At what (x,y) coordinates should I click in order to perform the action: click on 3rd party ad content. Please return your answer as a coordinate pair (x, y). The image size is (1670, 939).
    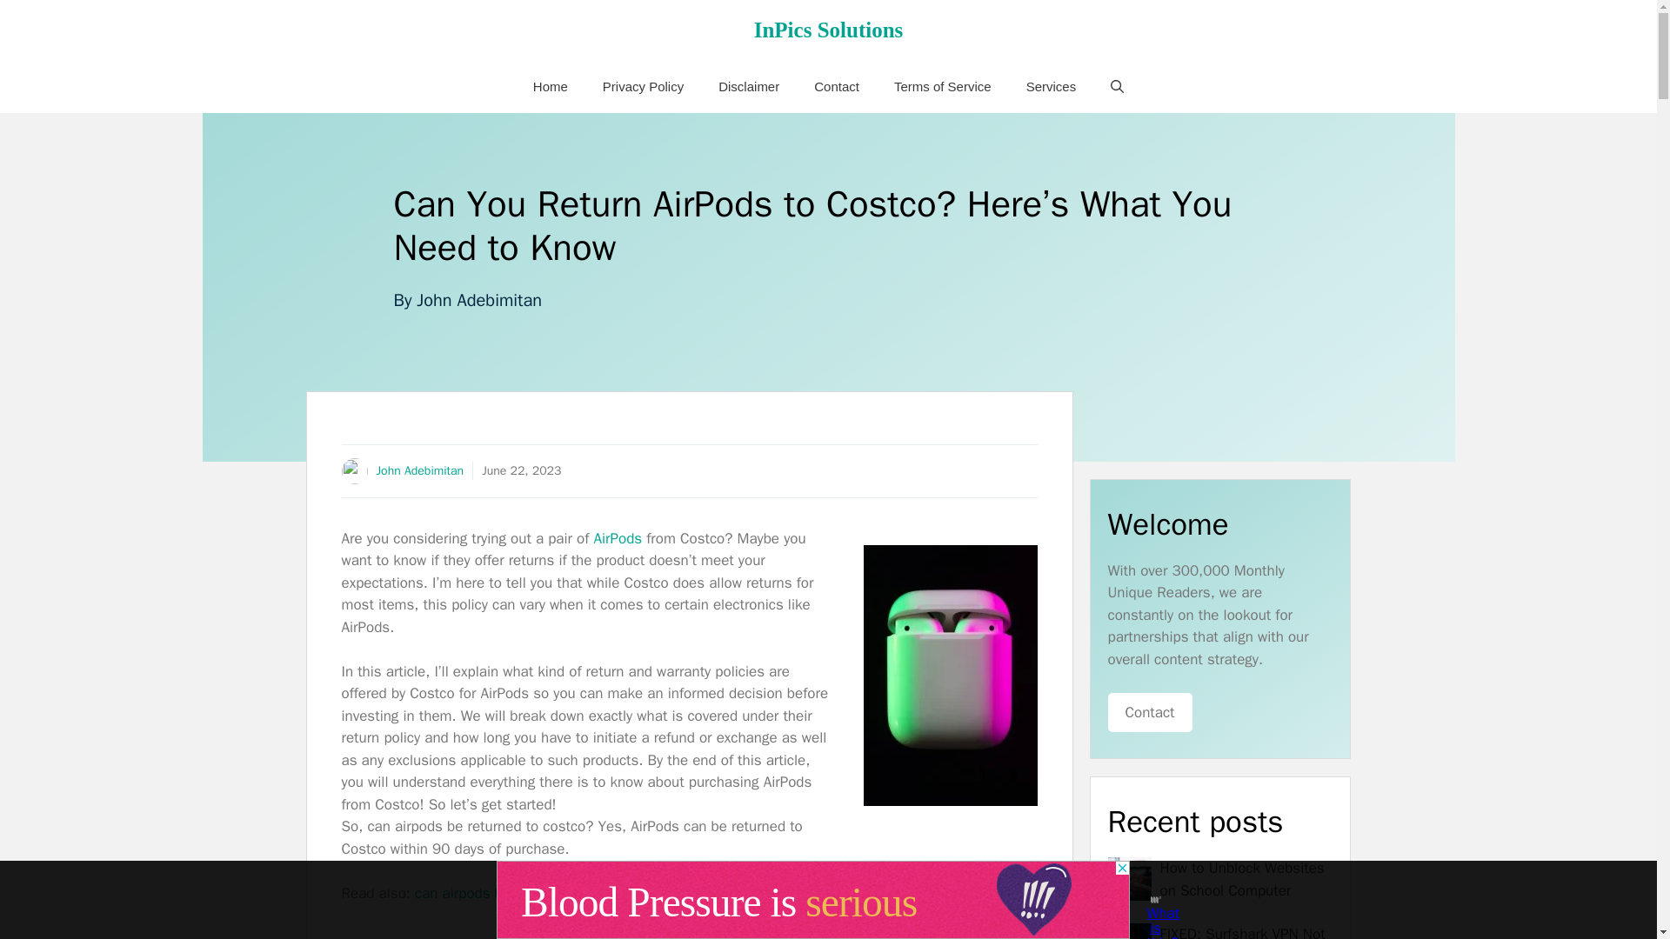
    Looking at the image, I should click on (812, 900).